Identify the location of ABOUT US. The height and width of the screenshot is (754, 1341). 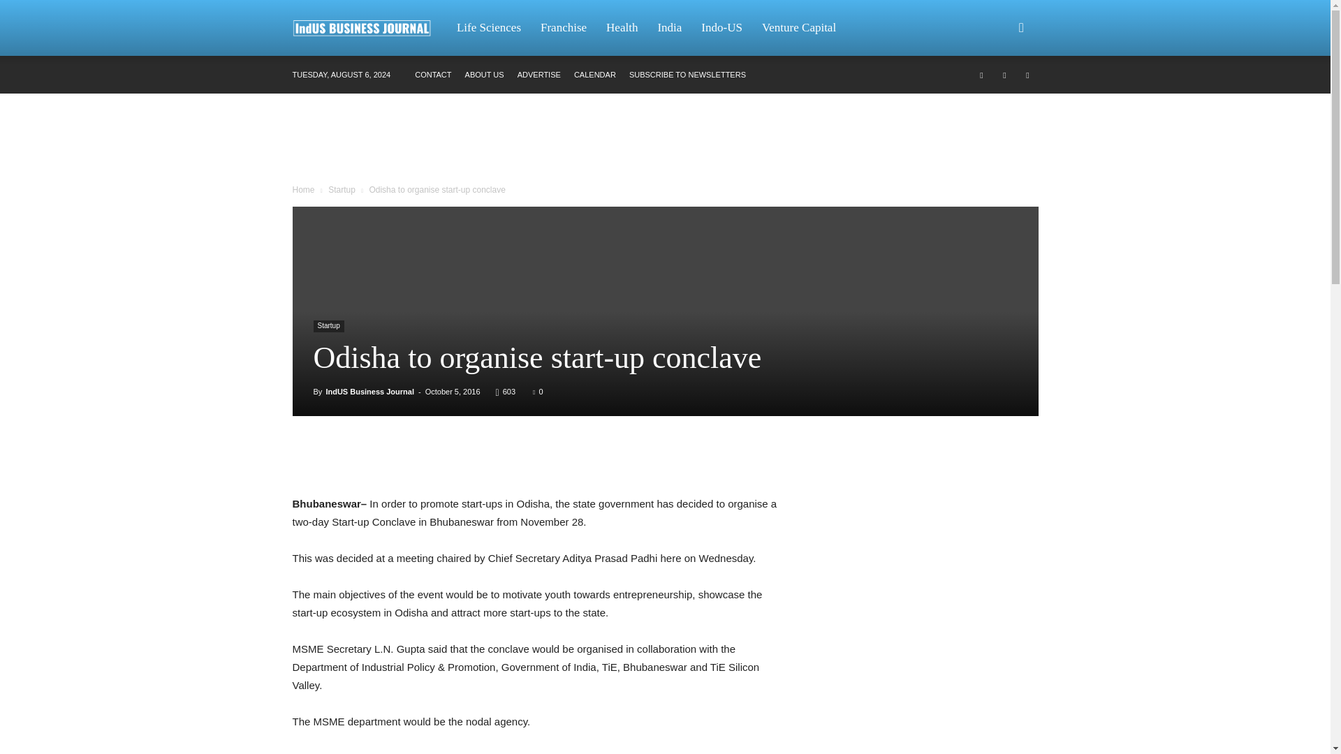
(485, 75).